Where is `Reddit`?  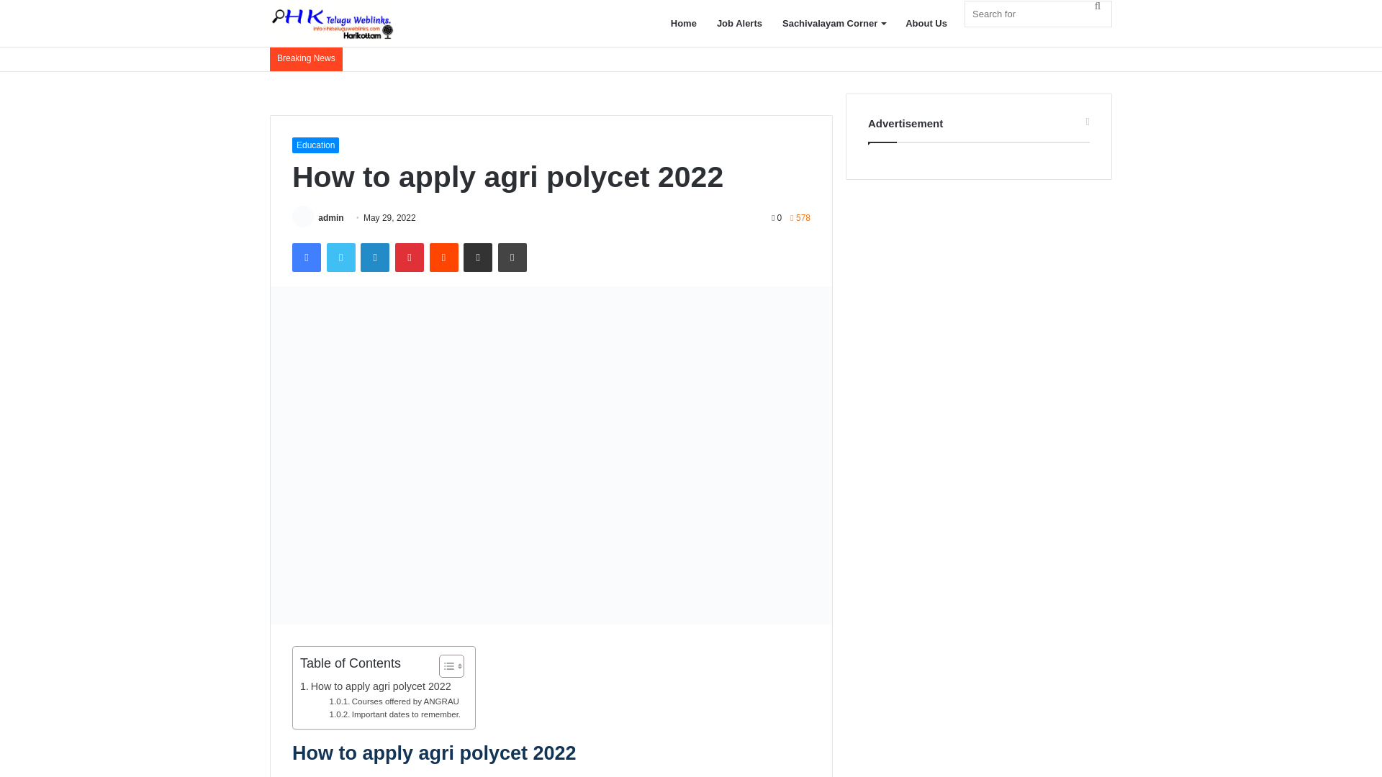
Reddit is located at coordinates (443, 258).